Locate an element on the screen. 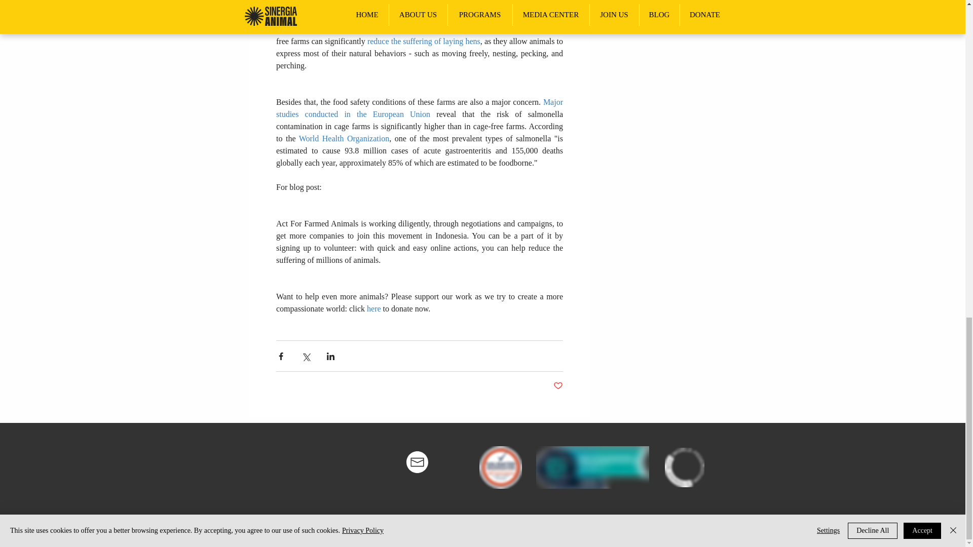  Major studies conducted in the European Union is located at coordinates (420, 108).